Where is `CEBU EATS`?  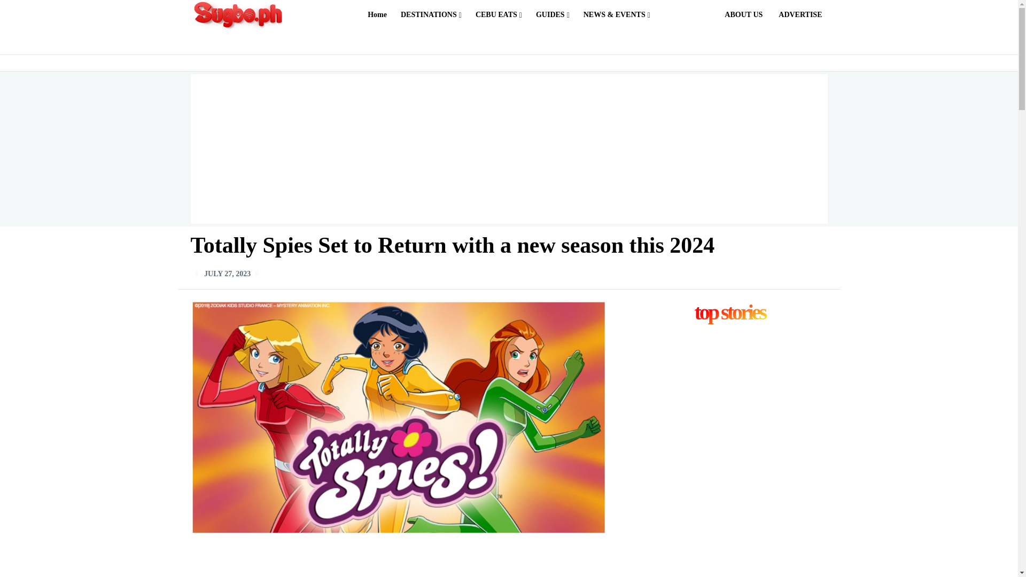 CEBU EATS is located at coordinates (498, 15).